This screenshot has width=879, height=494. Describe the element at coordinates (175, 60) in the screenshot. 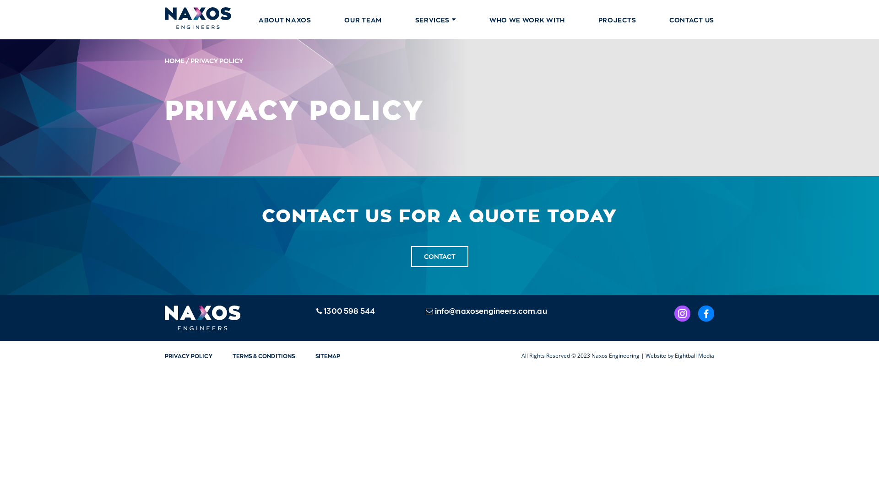

I see `HOME` at that location.